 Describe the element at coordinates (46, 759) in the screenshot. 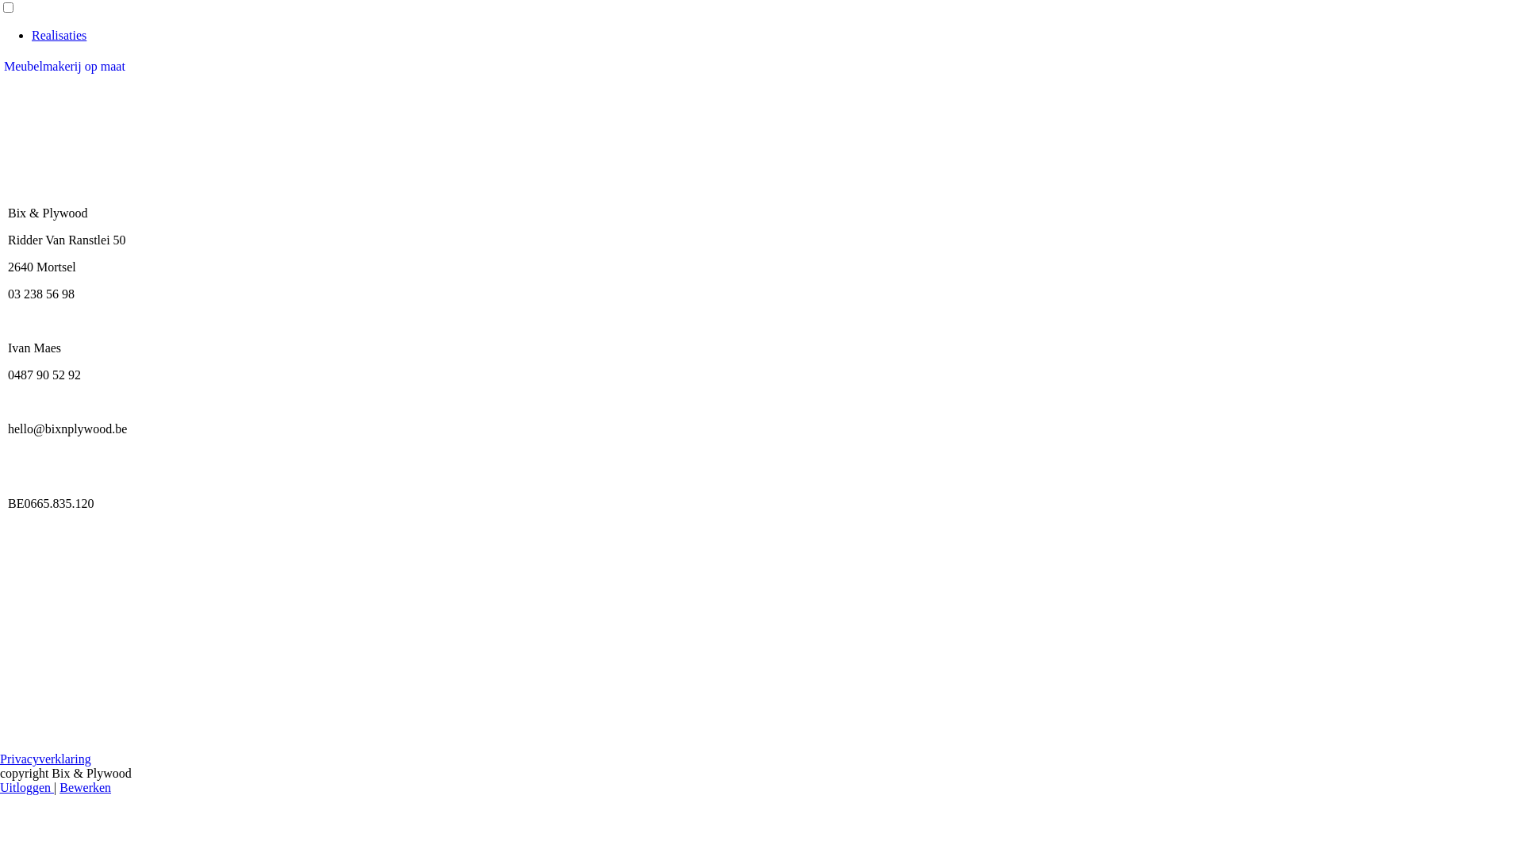

I see `Privacyverklaring` at that location.